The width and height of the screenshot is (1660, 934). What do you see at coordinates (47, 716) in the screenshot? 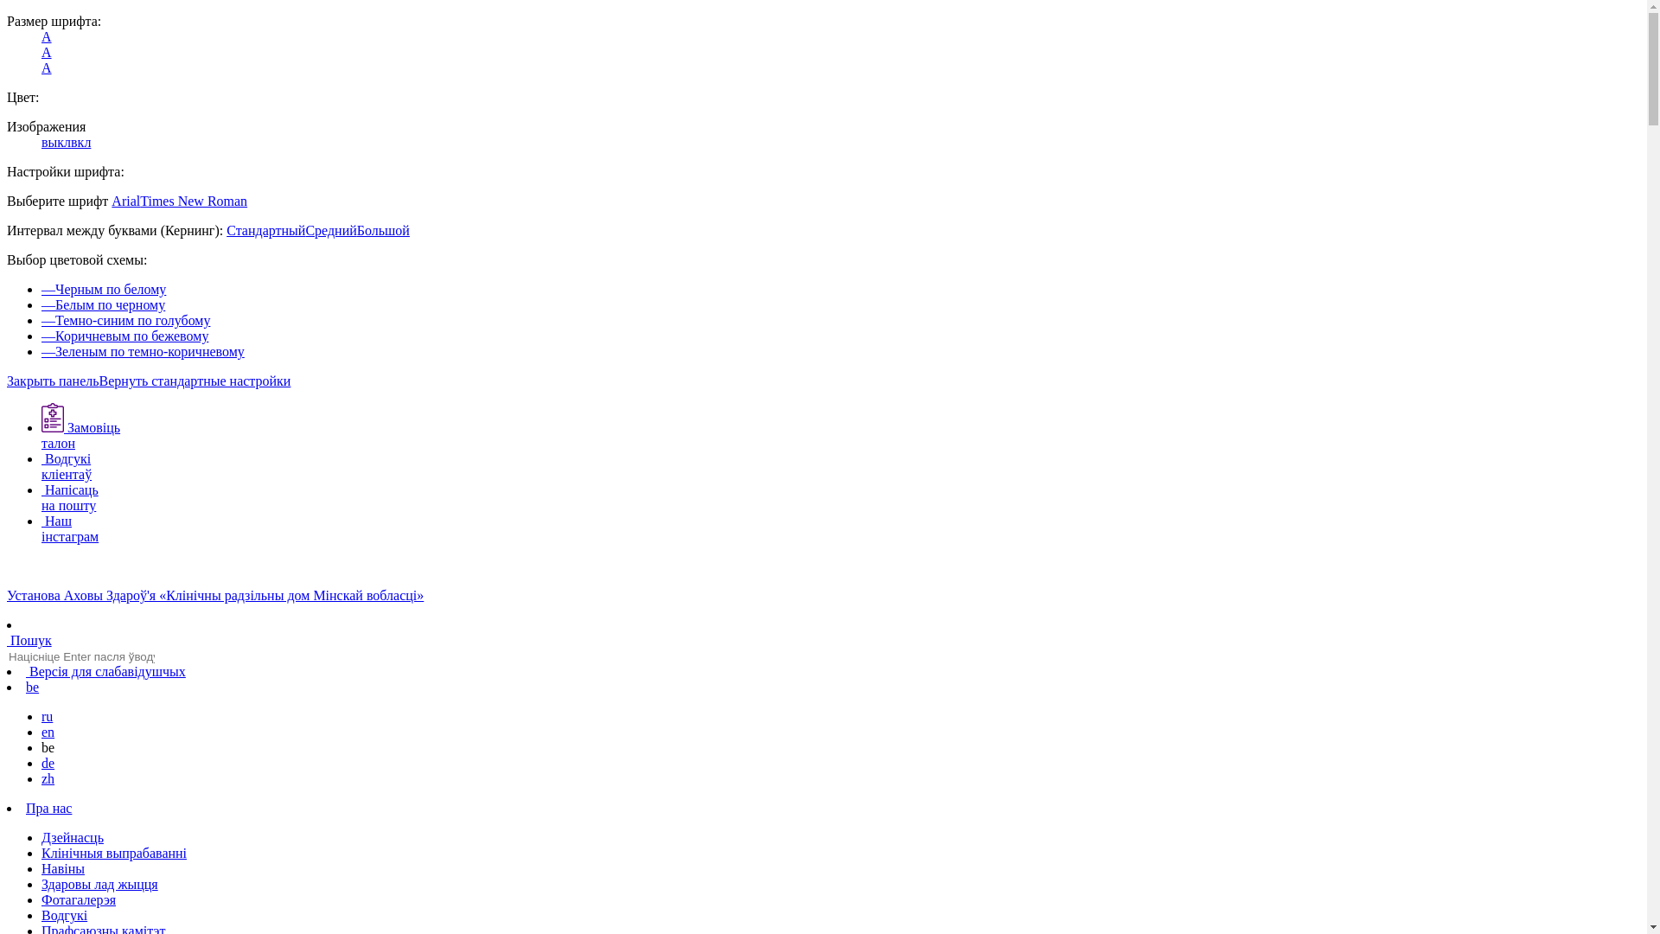
I see `ru` at bounding box center [47, 716].